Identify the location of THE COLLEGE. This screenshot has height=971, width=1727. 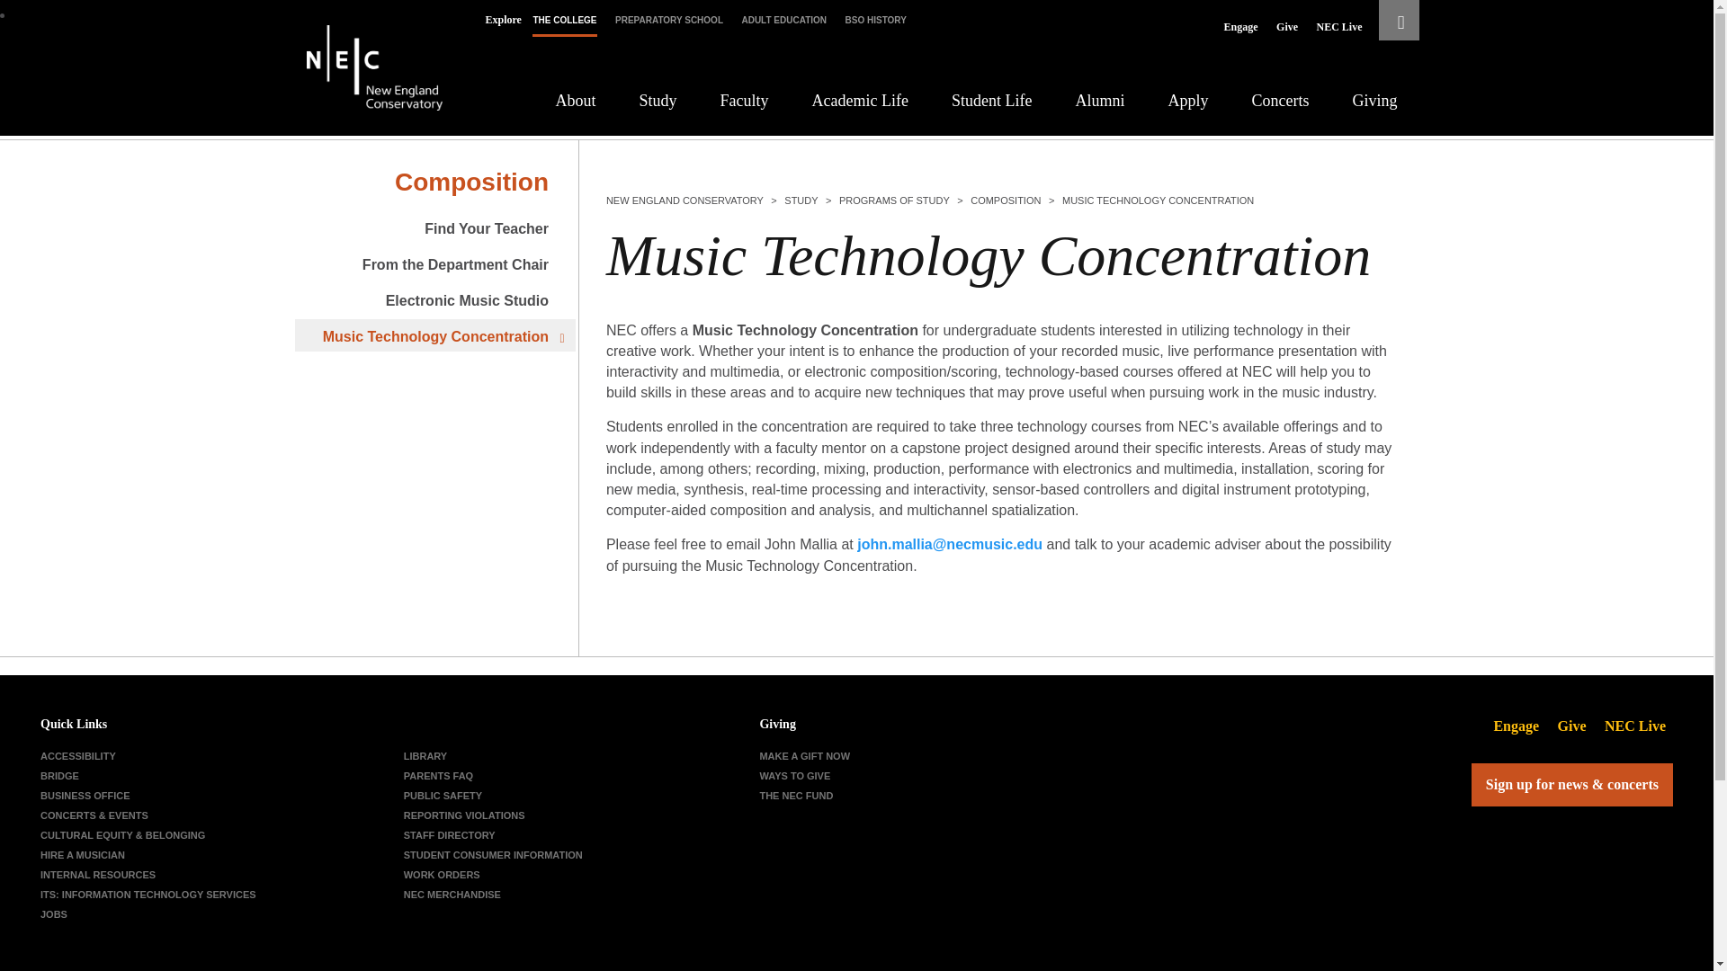
(563, 20).